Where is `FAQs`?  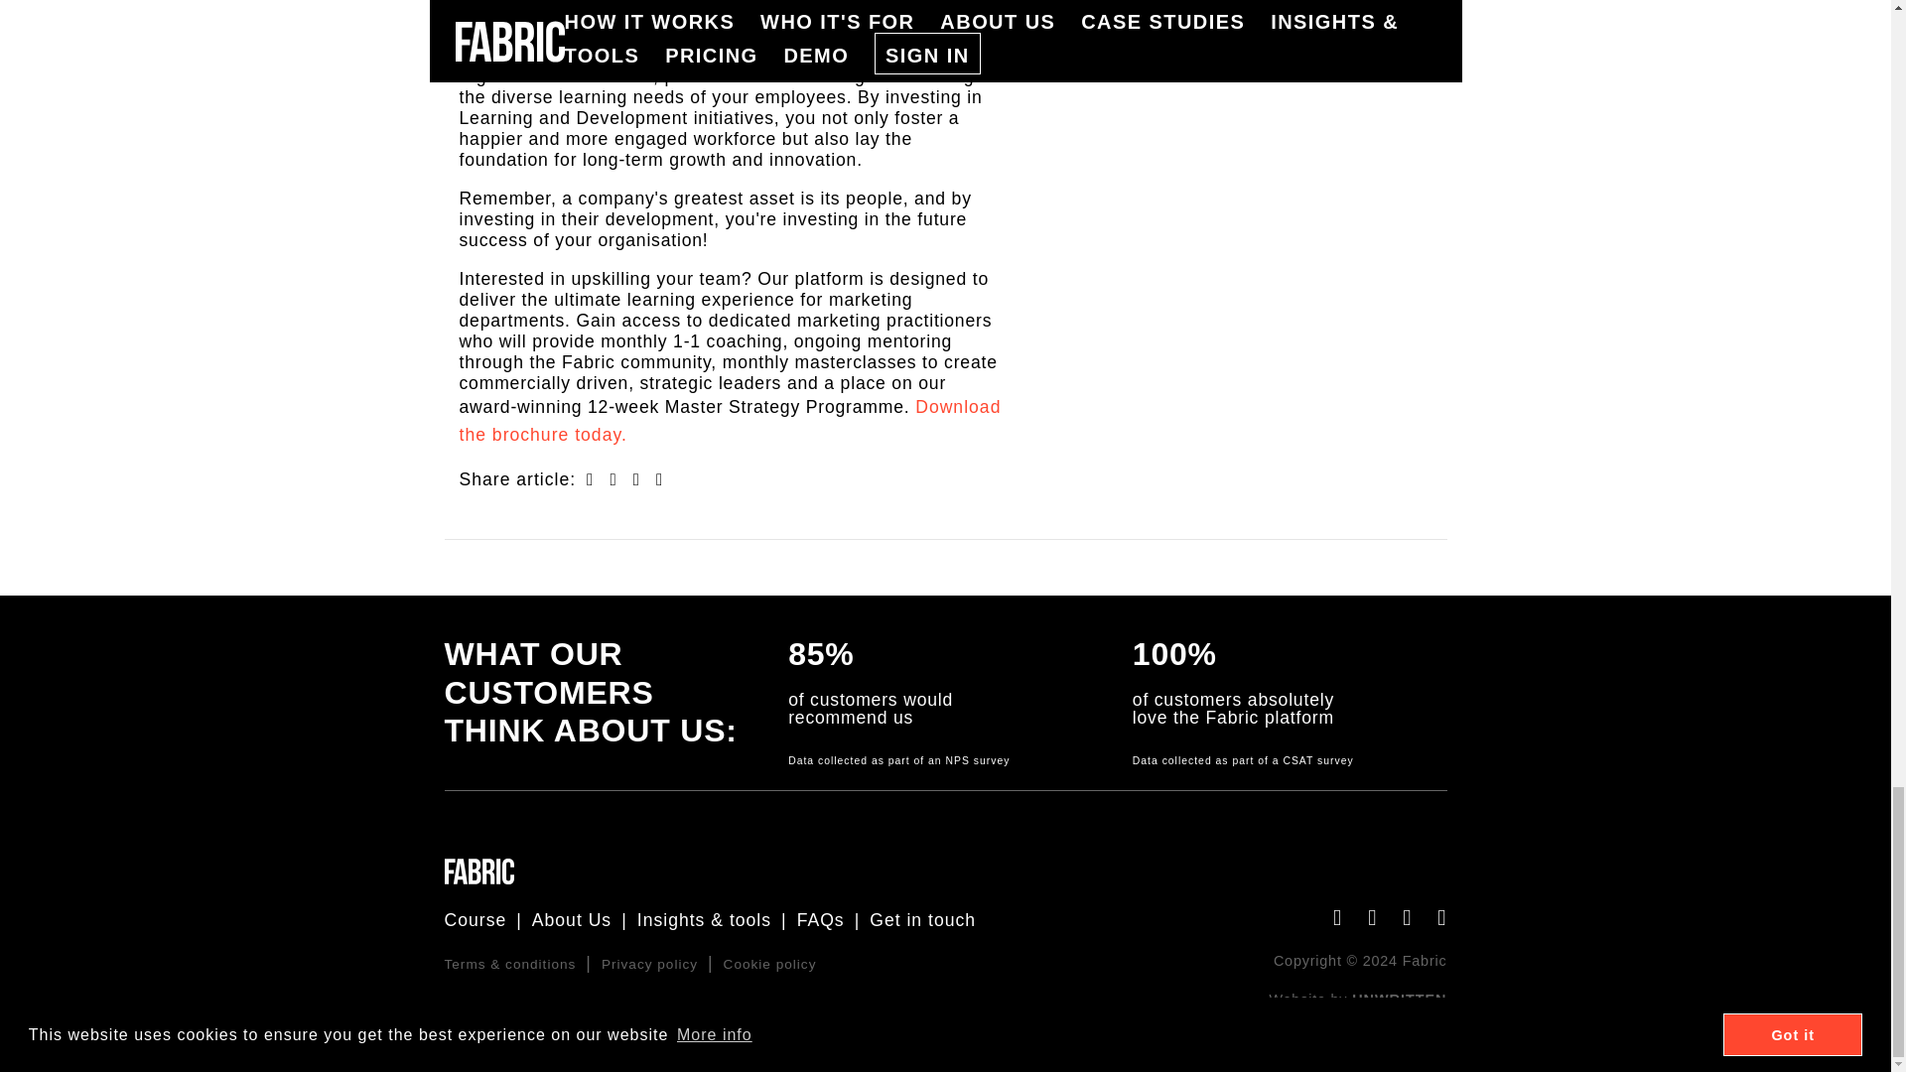
FAQs is located at coordinates (820, 919).